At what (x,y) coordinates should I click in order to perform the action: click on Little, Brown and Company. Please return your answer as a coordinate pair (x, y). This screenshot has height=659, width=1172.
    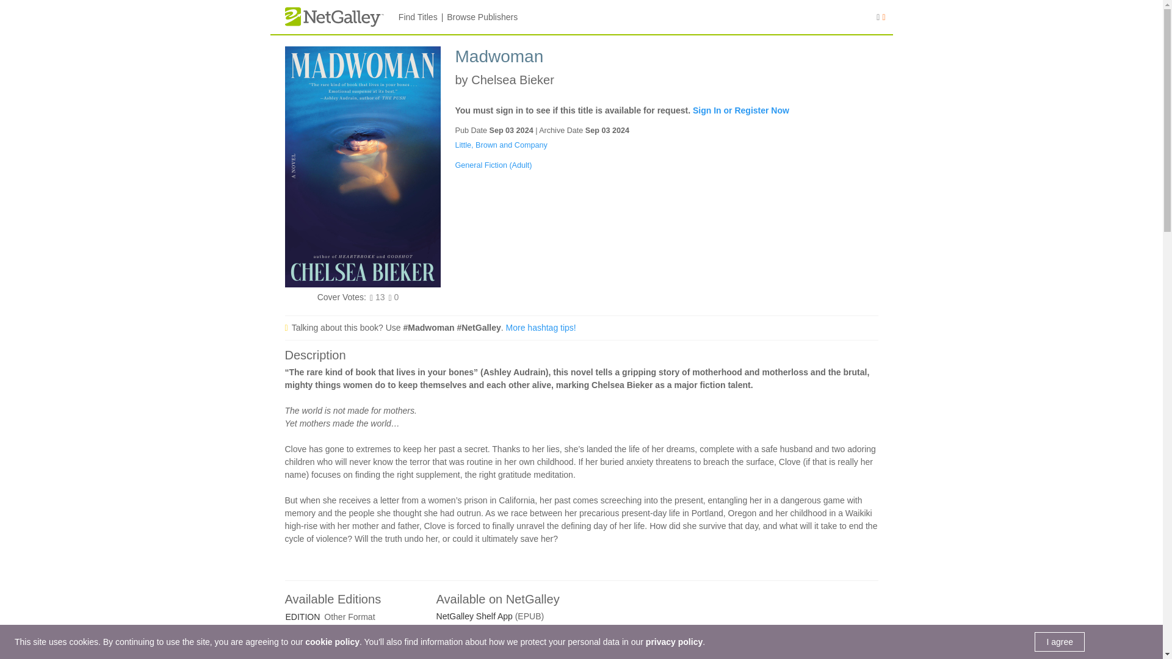
    Looking at the image, I should click on (501, 145).